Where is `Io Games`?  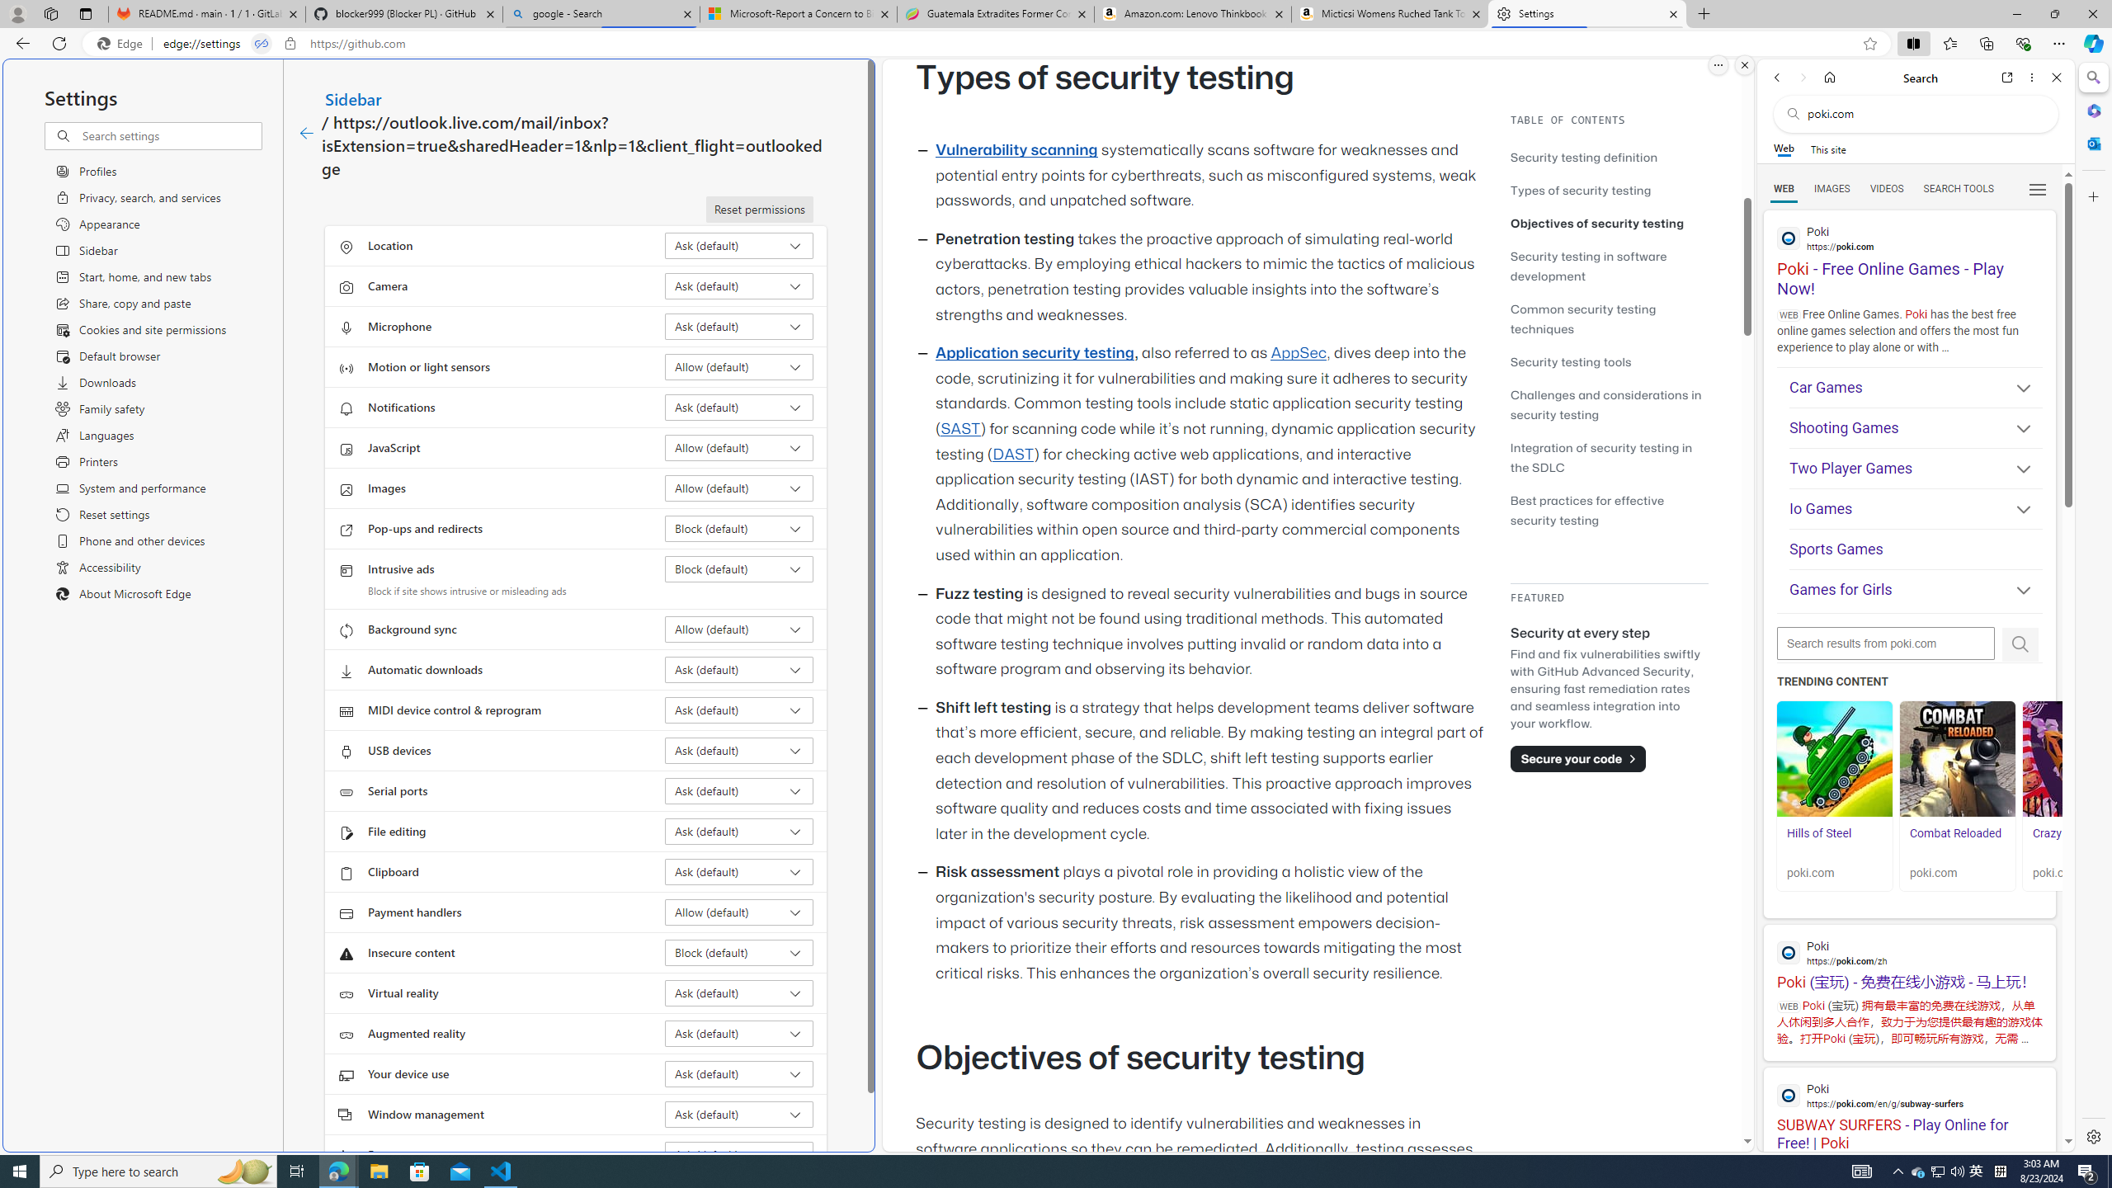
Io Games is located at coordinates (1916, 510).